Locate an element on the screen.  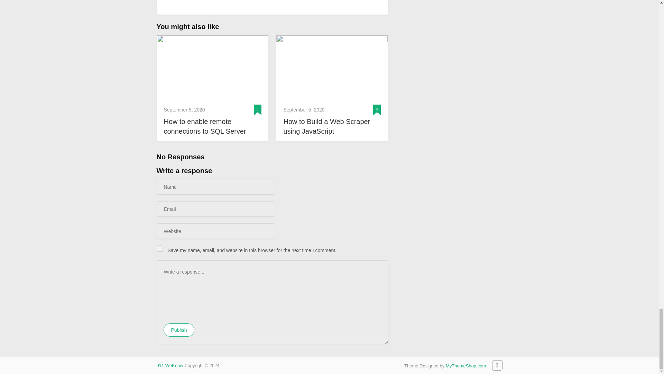
911 WeKnow is located at coordinates (169, 365).